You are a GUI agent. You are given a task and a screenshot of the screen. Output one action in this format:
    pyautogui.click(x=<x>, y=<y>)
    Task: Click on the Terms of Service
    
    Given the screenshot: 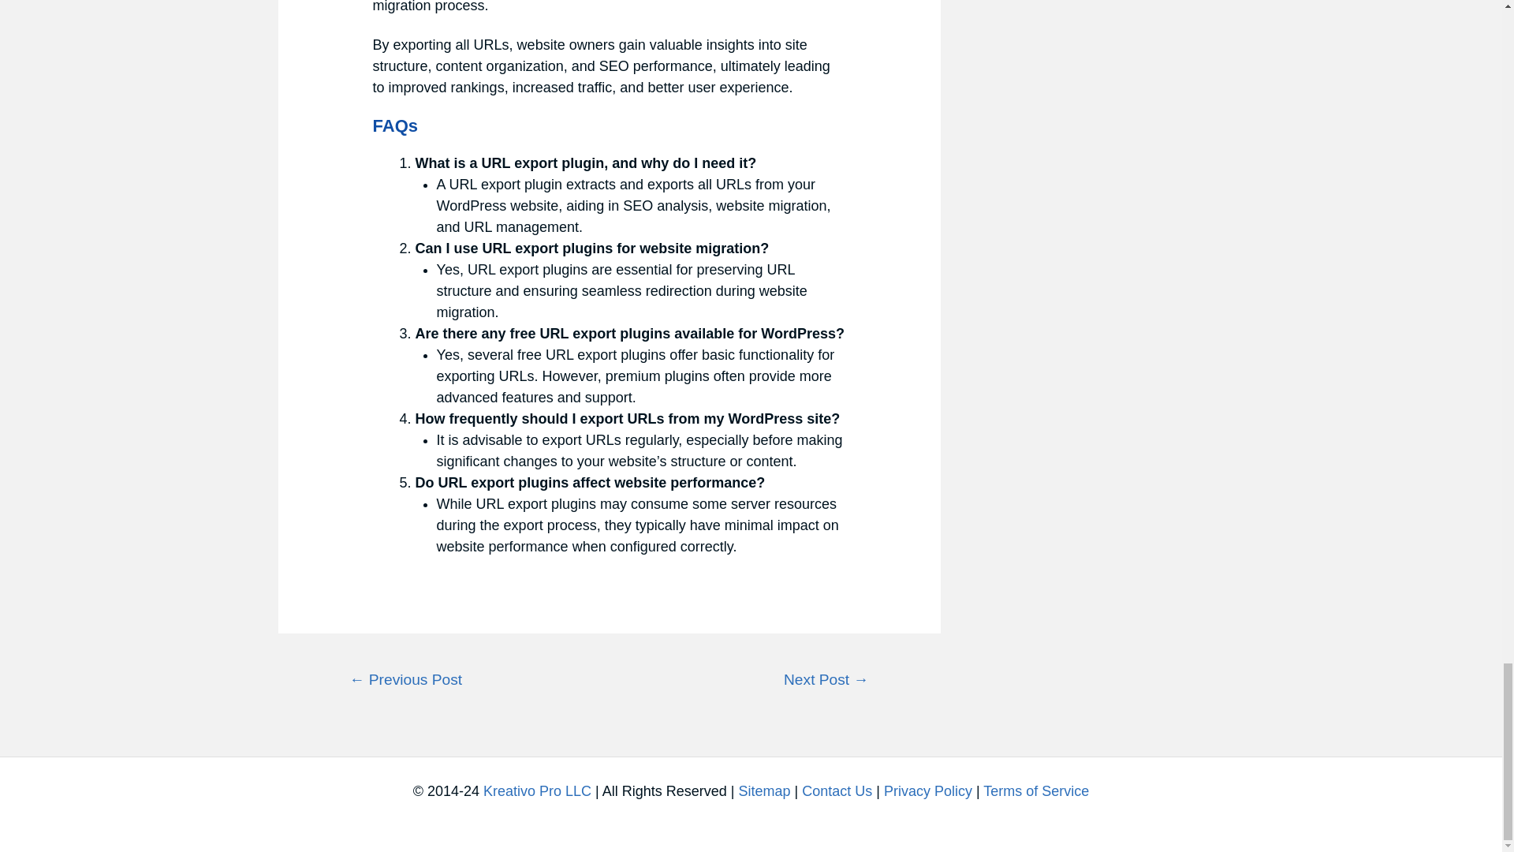 What is the action you would take?
    pyautogui.click(x=1035, y=790)
    